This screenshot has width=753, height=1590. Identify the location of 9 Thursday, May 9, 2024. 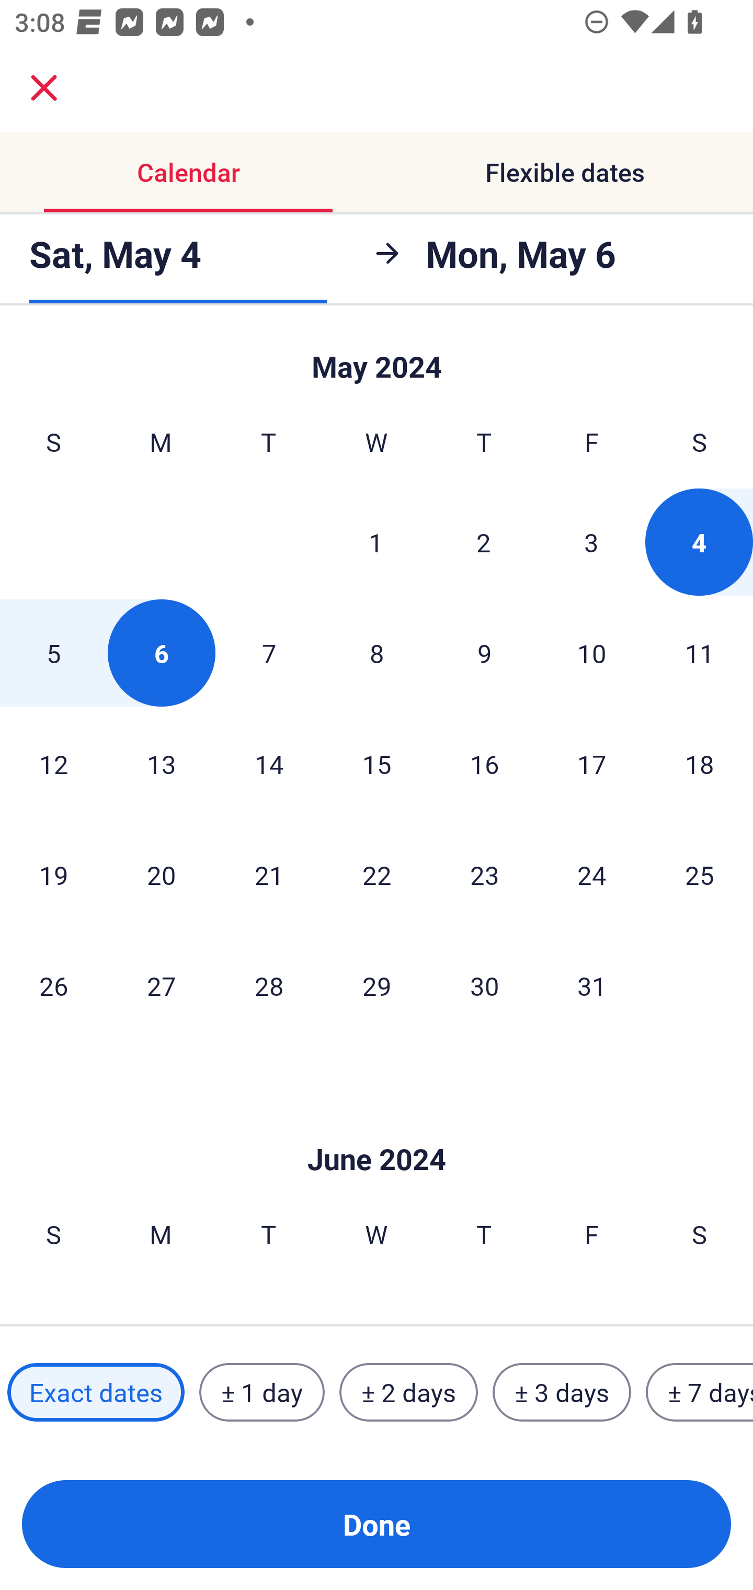
(484, 653).